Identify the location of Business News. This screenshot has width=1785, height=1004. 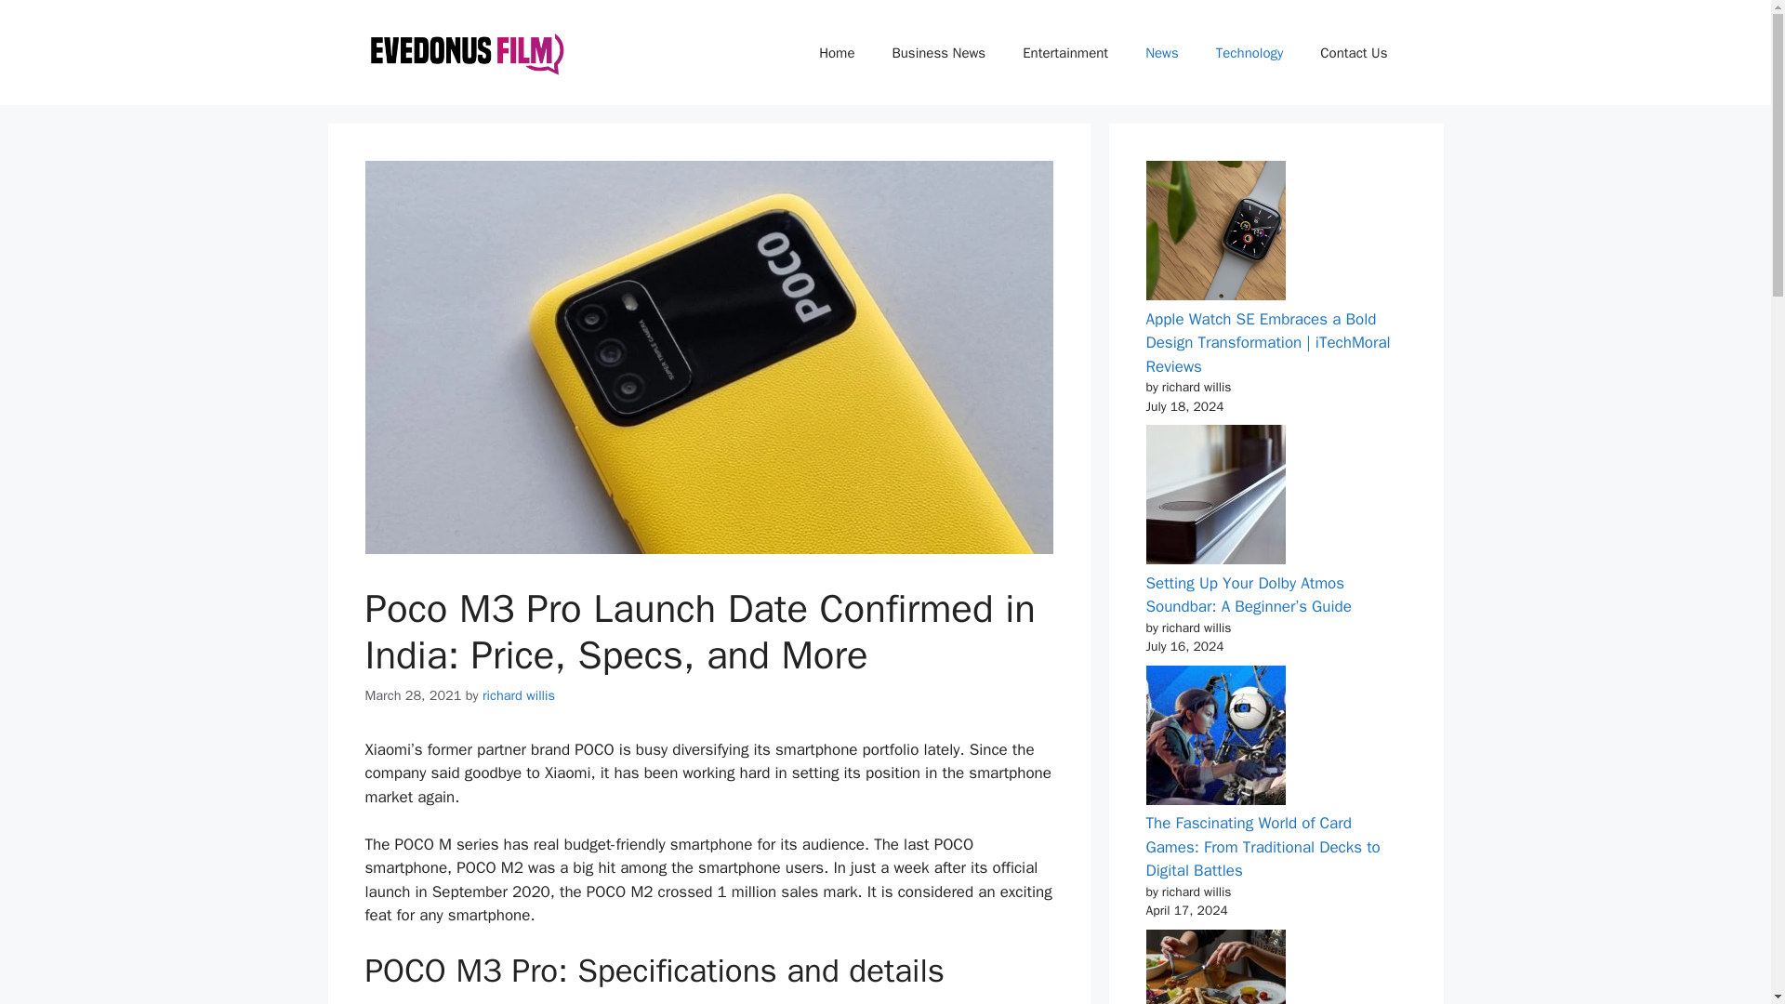
(939, 53).